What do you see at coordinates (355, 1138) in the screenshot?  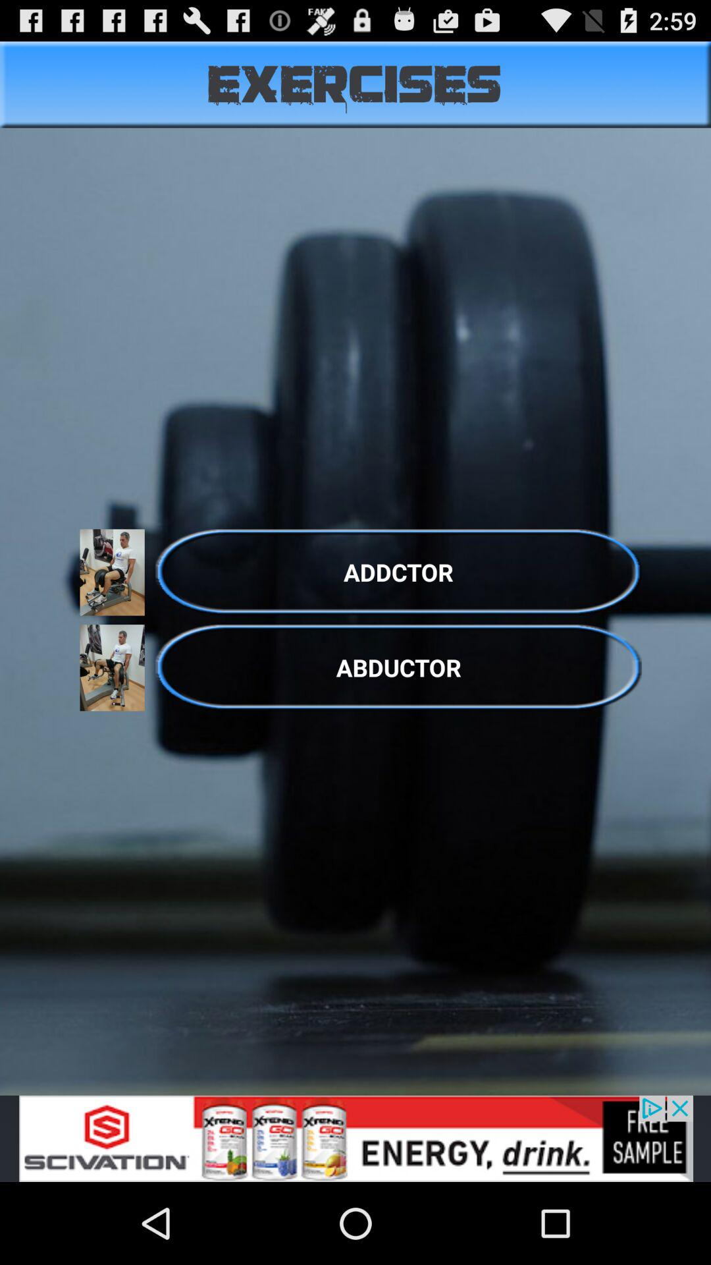 I see `sponsored content` at bounding box center [355, 1138].